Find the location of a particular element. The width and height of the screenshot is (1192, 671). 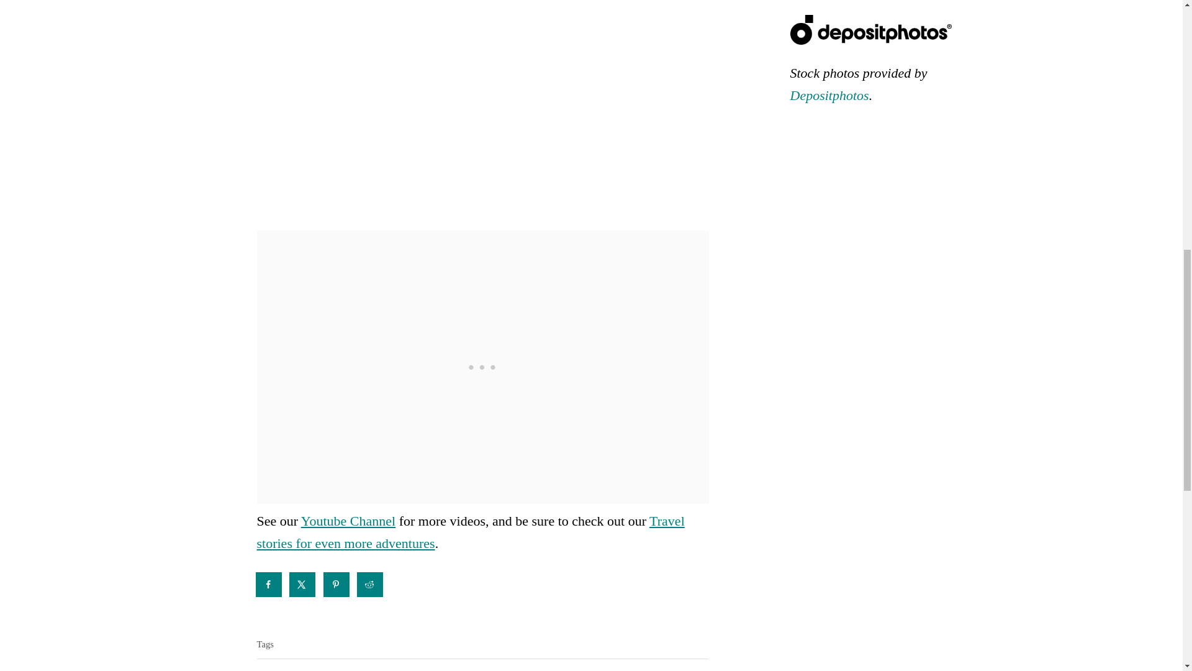

Share on Facebook is located at coordinates (269, 585).